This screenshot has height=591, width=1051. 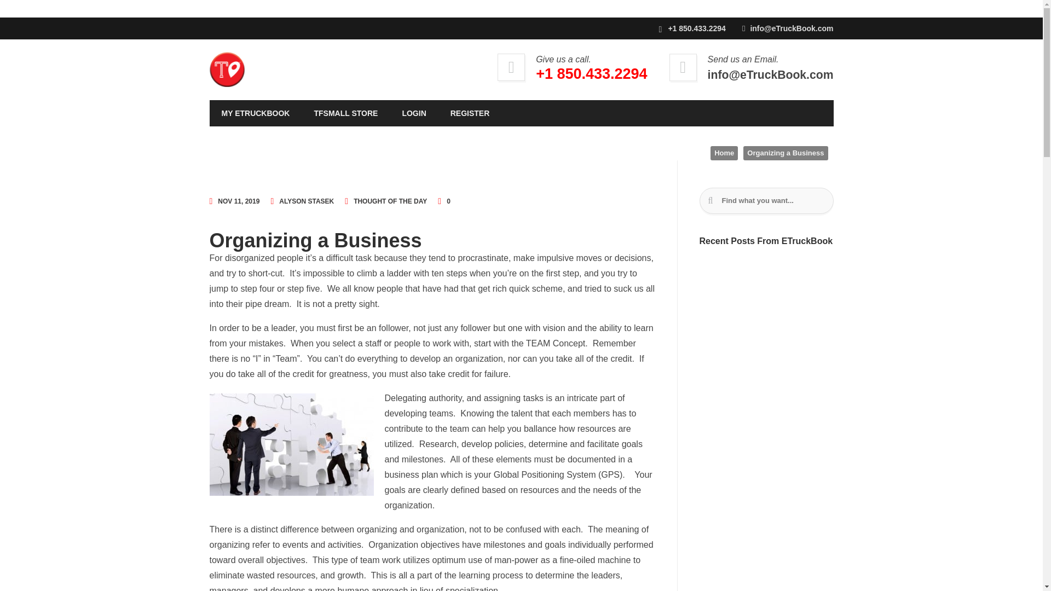 I want to click on 0, so click(x=444, y=201).